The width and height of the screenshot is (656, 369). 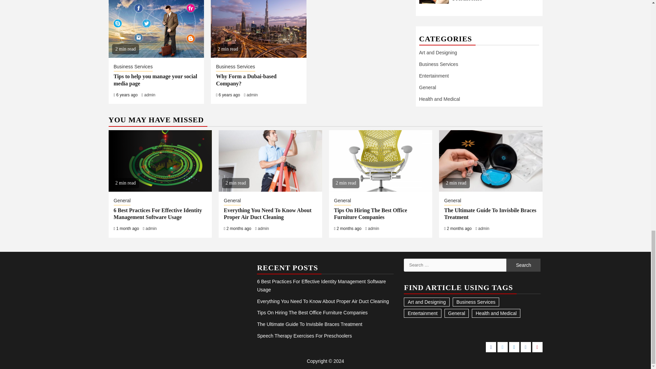 I want to click on admin, so click(x=150, y=95).